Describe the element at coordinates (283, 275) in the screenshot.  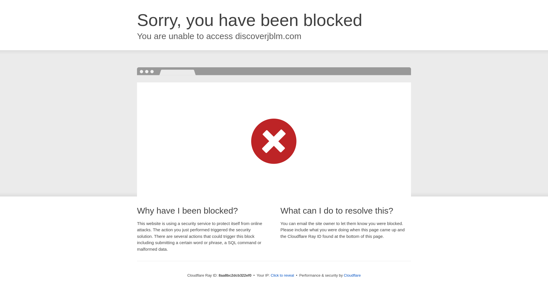
I see `Click to reveal` at that location.